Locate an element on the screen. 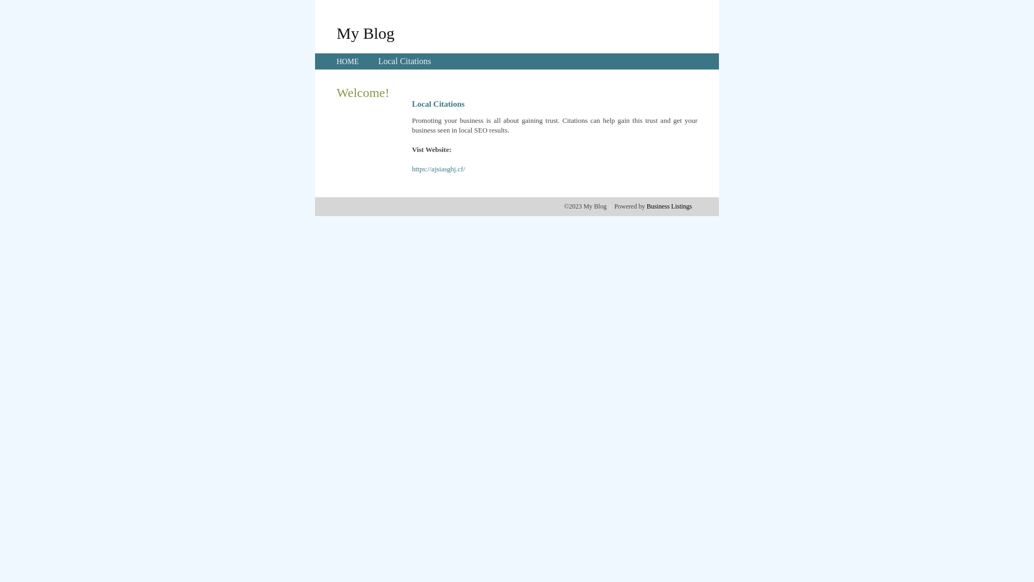  Business Listings is located at coordinates (669, 206).